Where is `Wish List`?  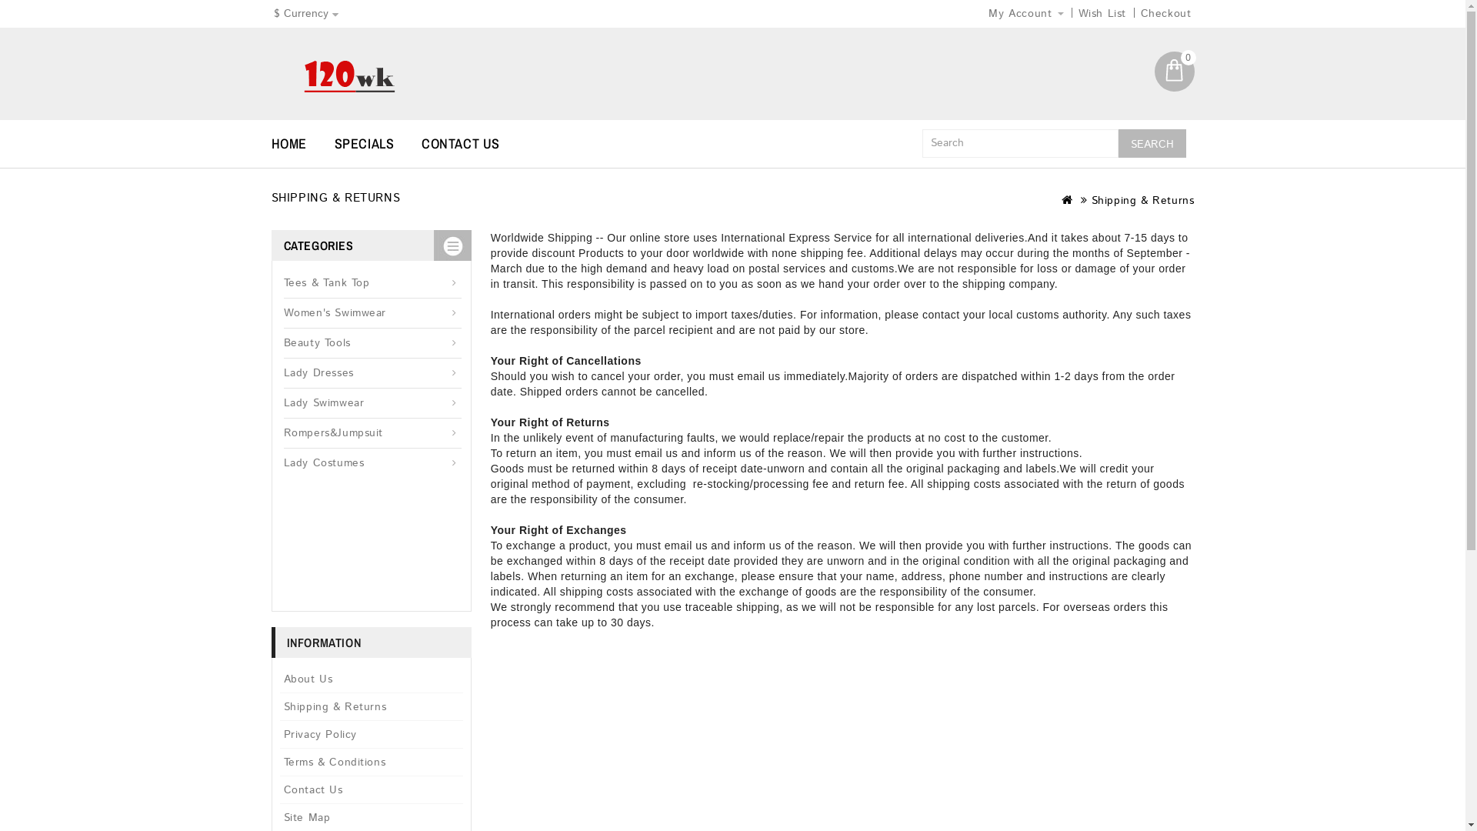
Wish List is located at coordinates (1102, 14).